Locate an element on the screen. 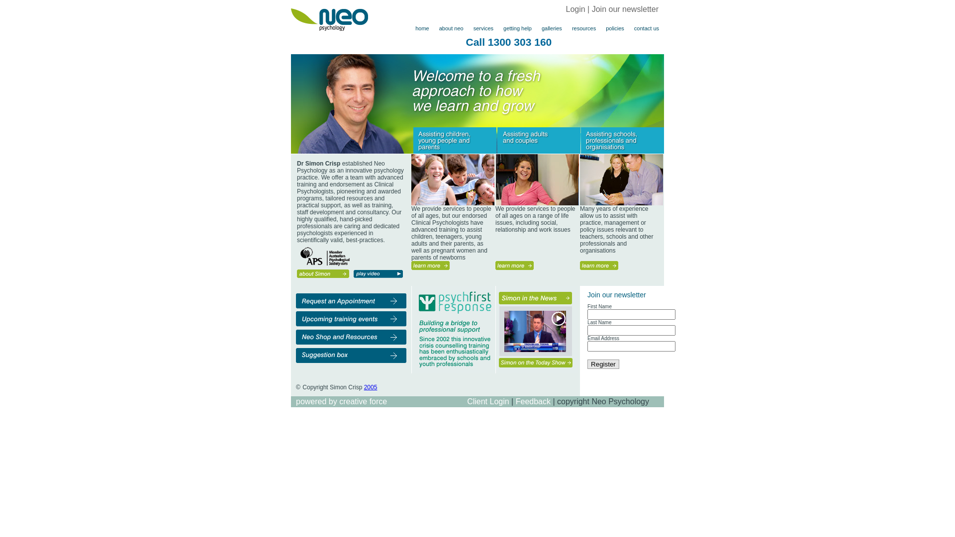  services is located at coordinates (483, 28).